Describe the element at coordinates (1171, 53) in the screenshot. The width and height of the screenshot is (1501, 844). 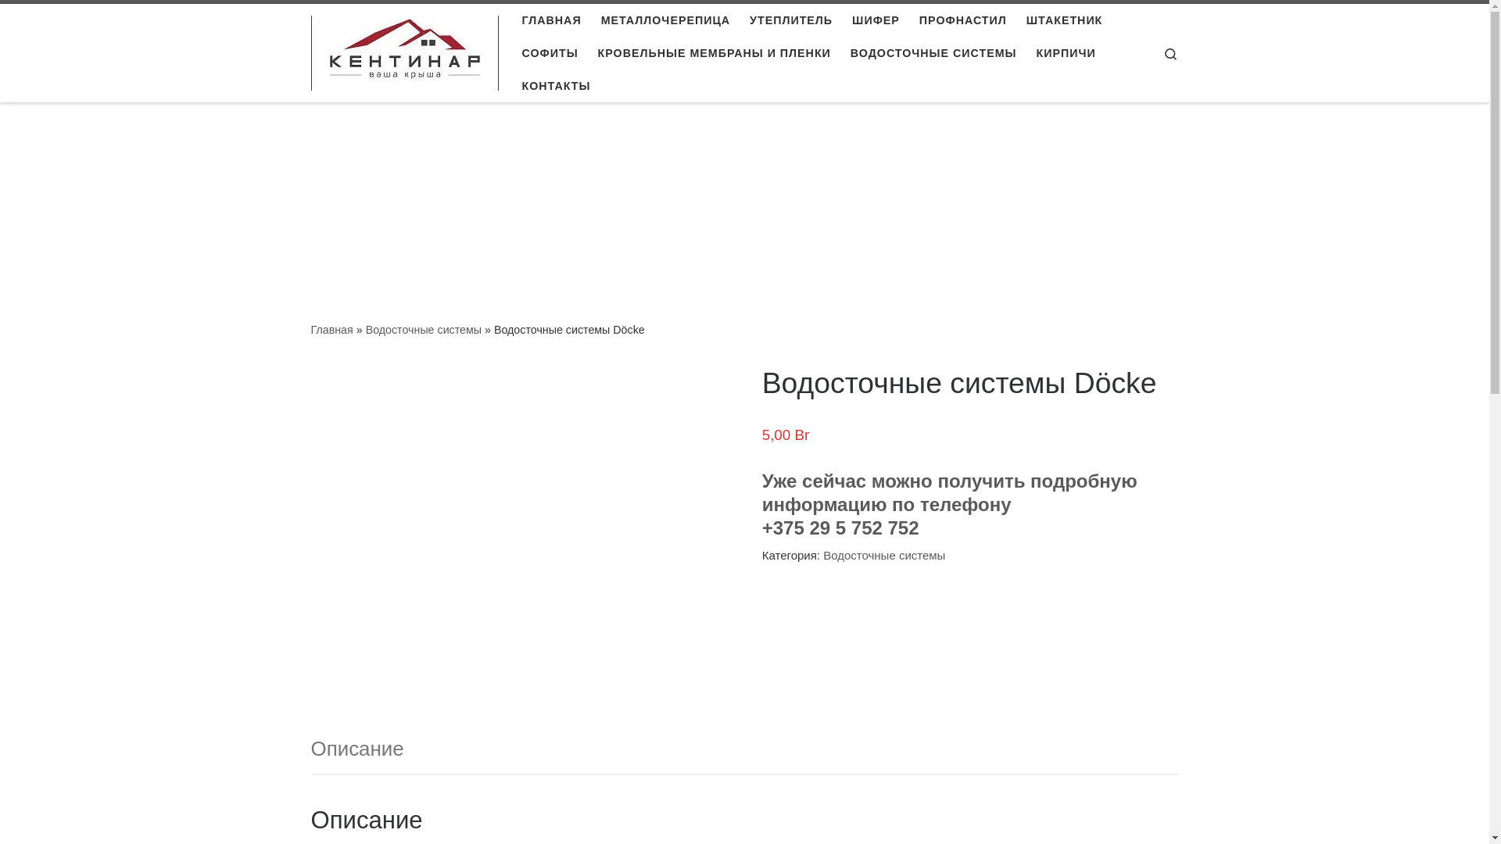
I see `Search` at that location.